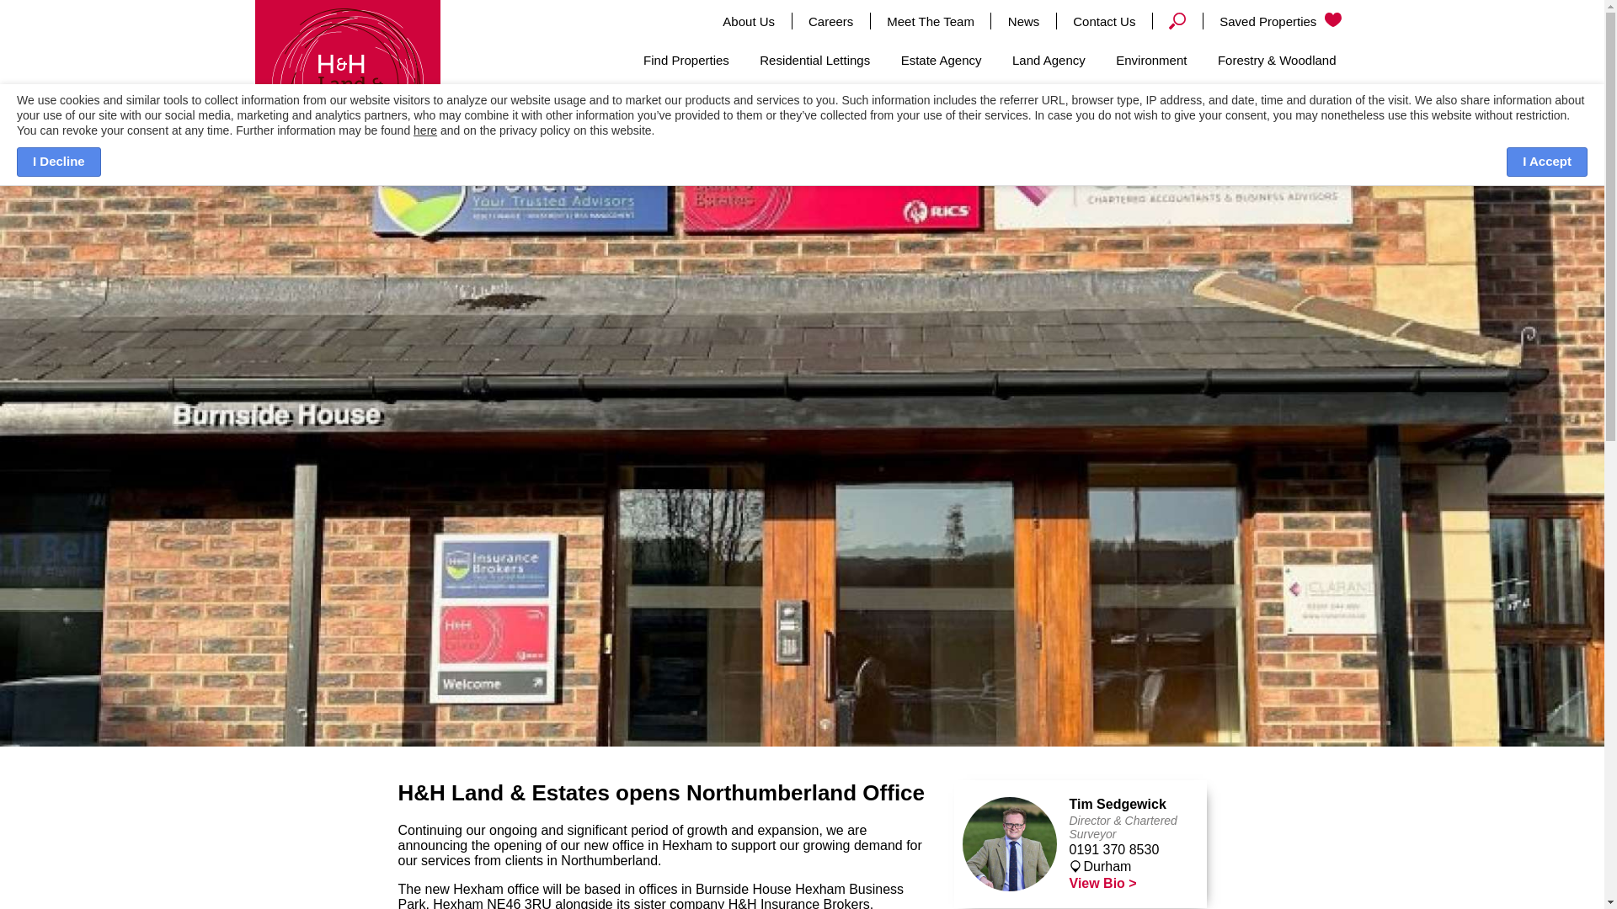 This screenshot has height=909, width=1617. I want to click on Contact Us, so click(1103, 21).